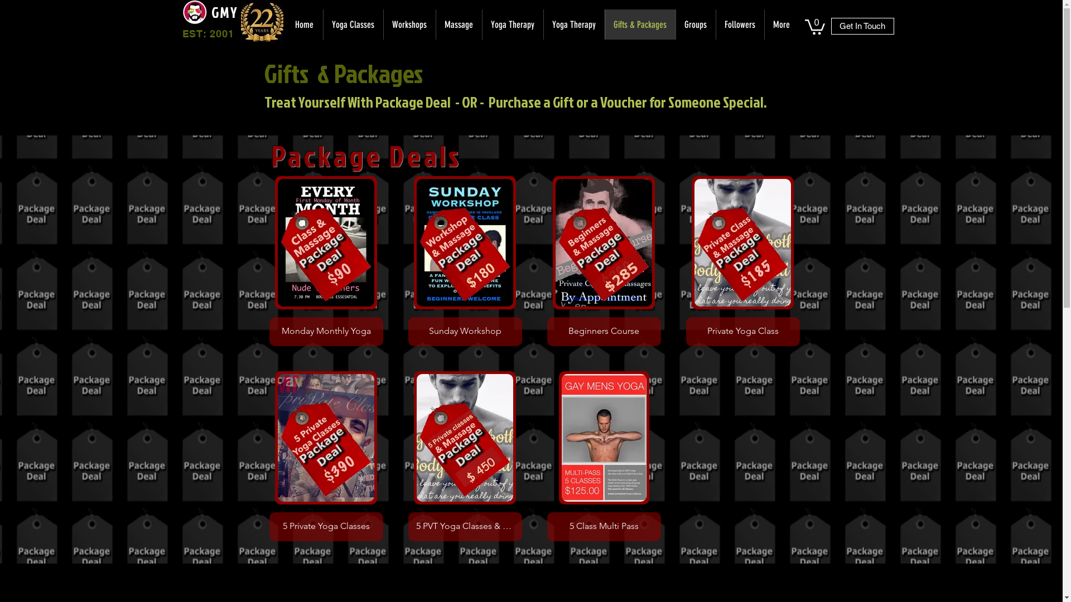  What do you see at coordinates (305, 25) in the screenshot?
I see `Home` at bounding box center [305, 25].